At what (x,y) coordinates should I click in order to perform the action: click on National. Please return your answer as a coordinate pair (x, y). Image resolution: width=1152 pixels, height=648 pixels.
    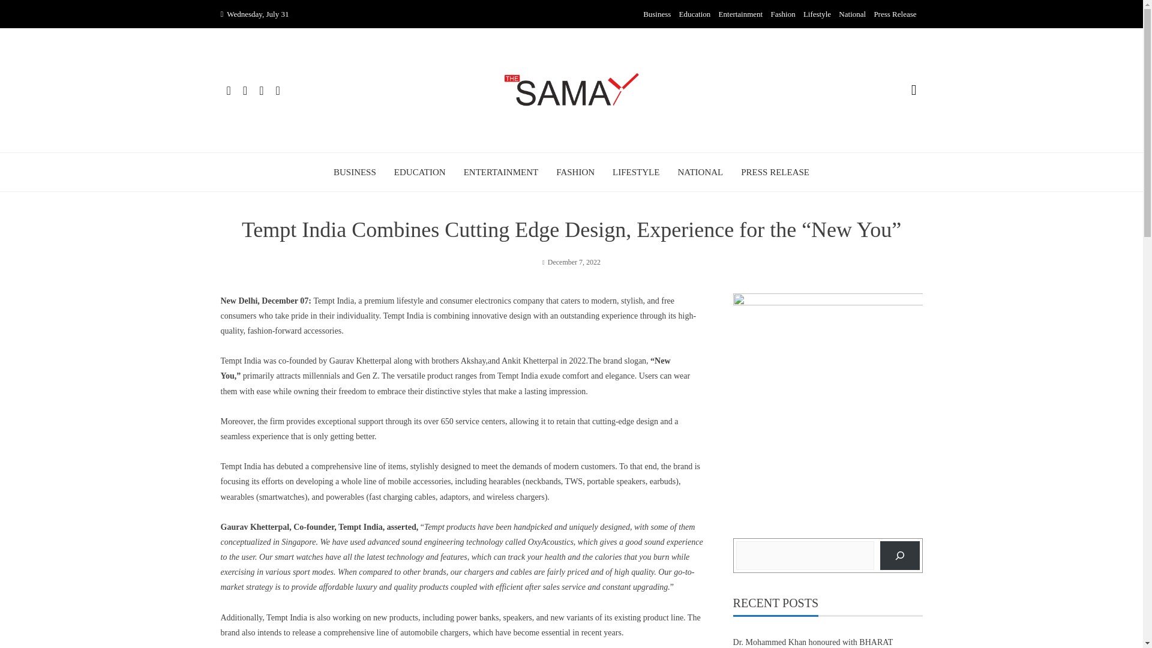
    Looking at the image, I should click on (852, 14).